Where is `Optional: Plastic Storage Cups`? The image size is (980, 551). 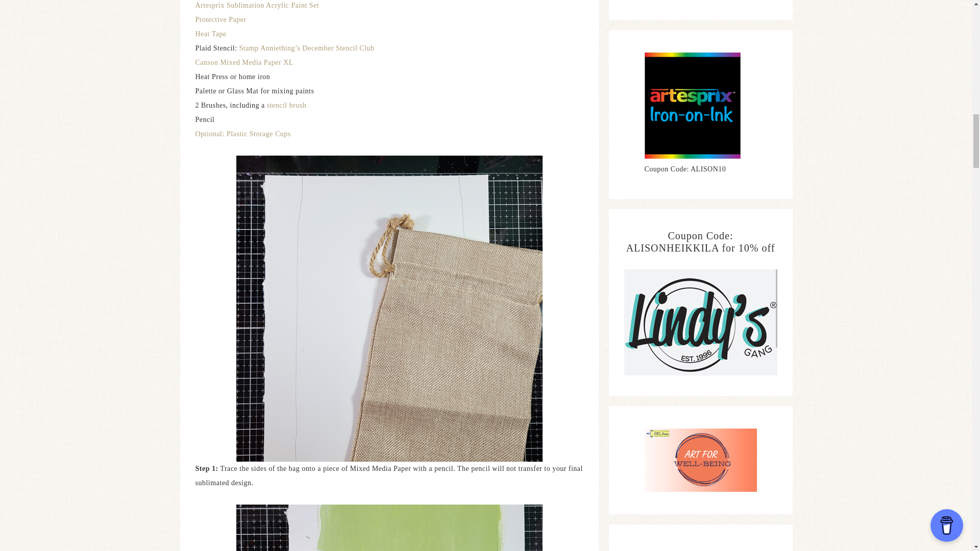
Optional: Plastic Storage Cups is located at coordinates (242, 134).